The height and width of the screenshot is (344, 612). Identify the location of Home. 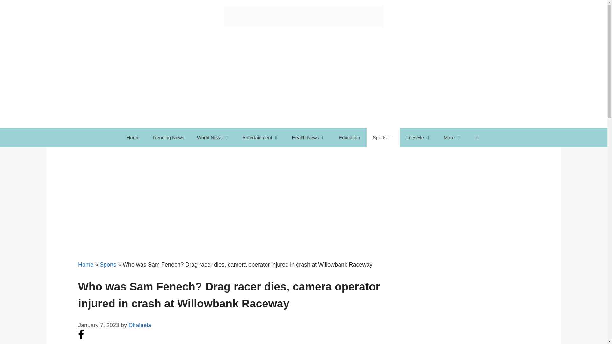
(133, 138).